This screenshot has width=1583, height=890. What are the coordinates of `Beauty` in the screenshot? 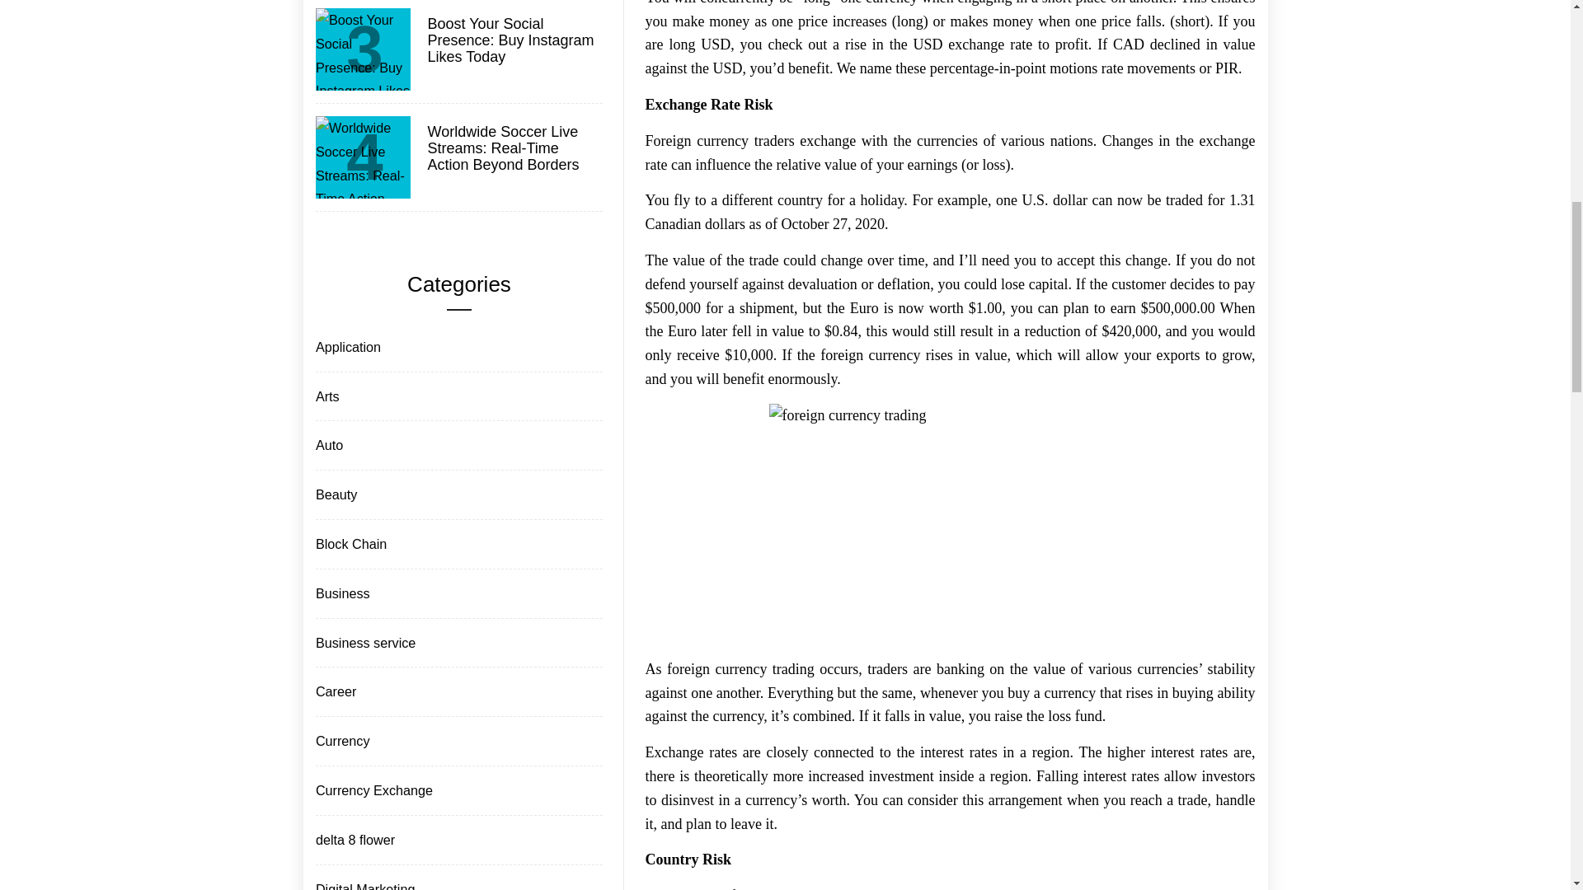 It's located at (335, 494).